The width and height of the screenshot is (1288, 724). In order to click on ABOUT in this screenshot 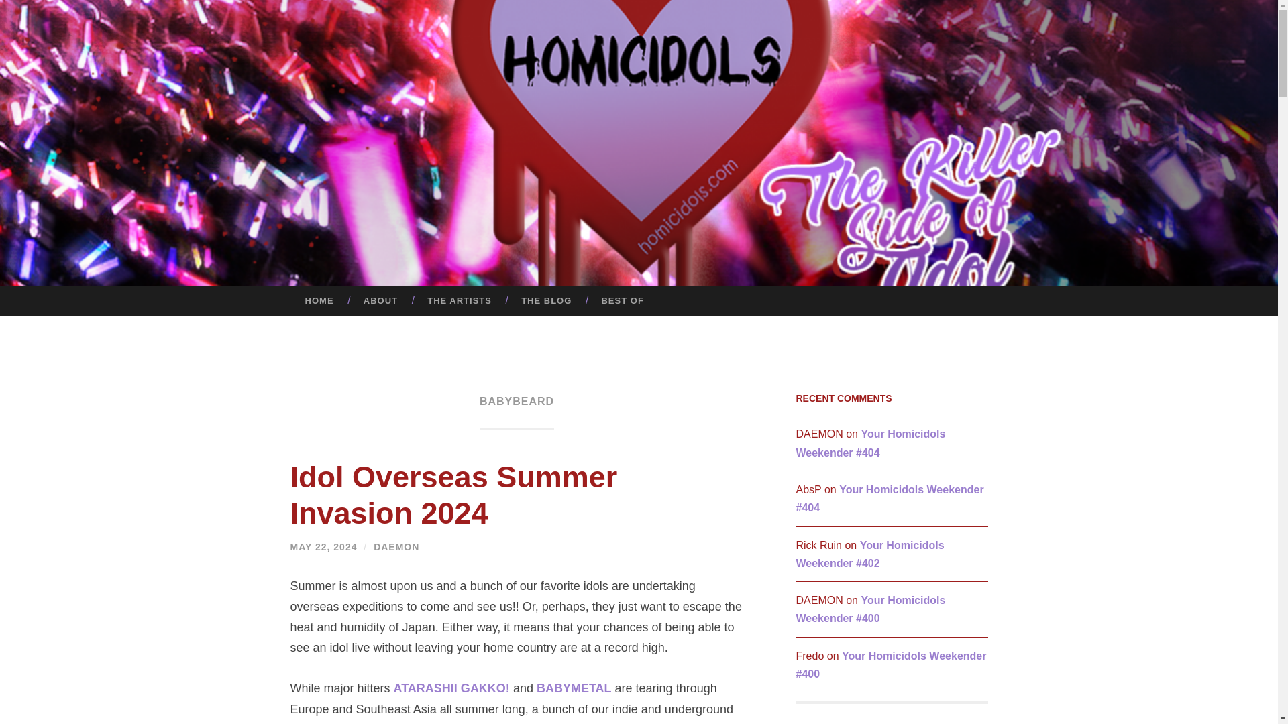, I will do `click(380, 300)`.